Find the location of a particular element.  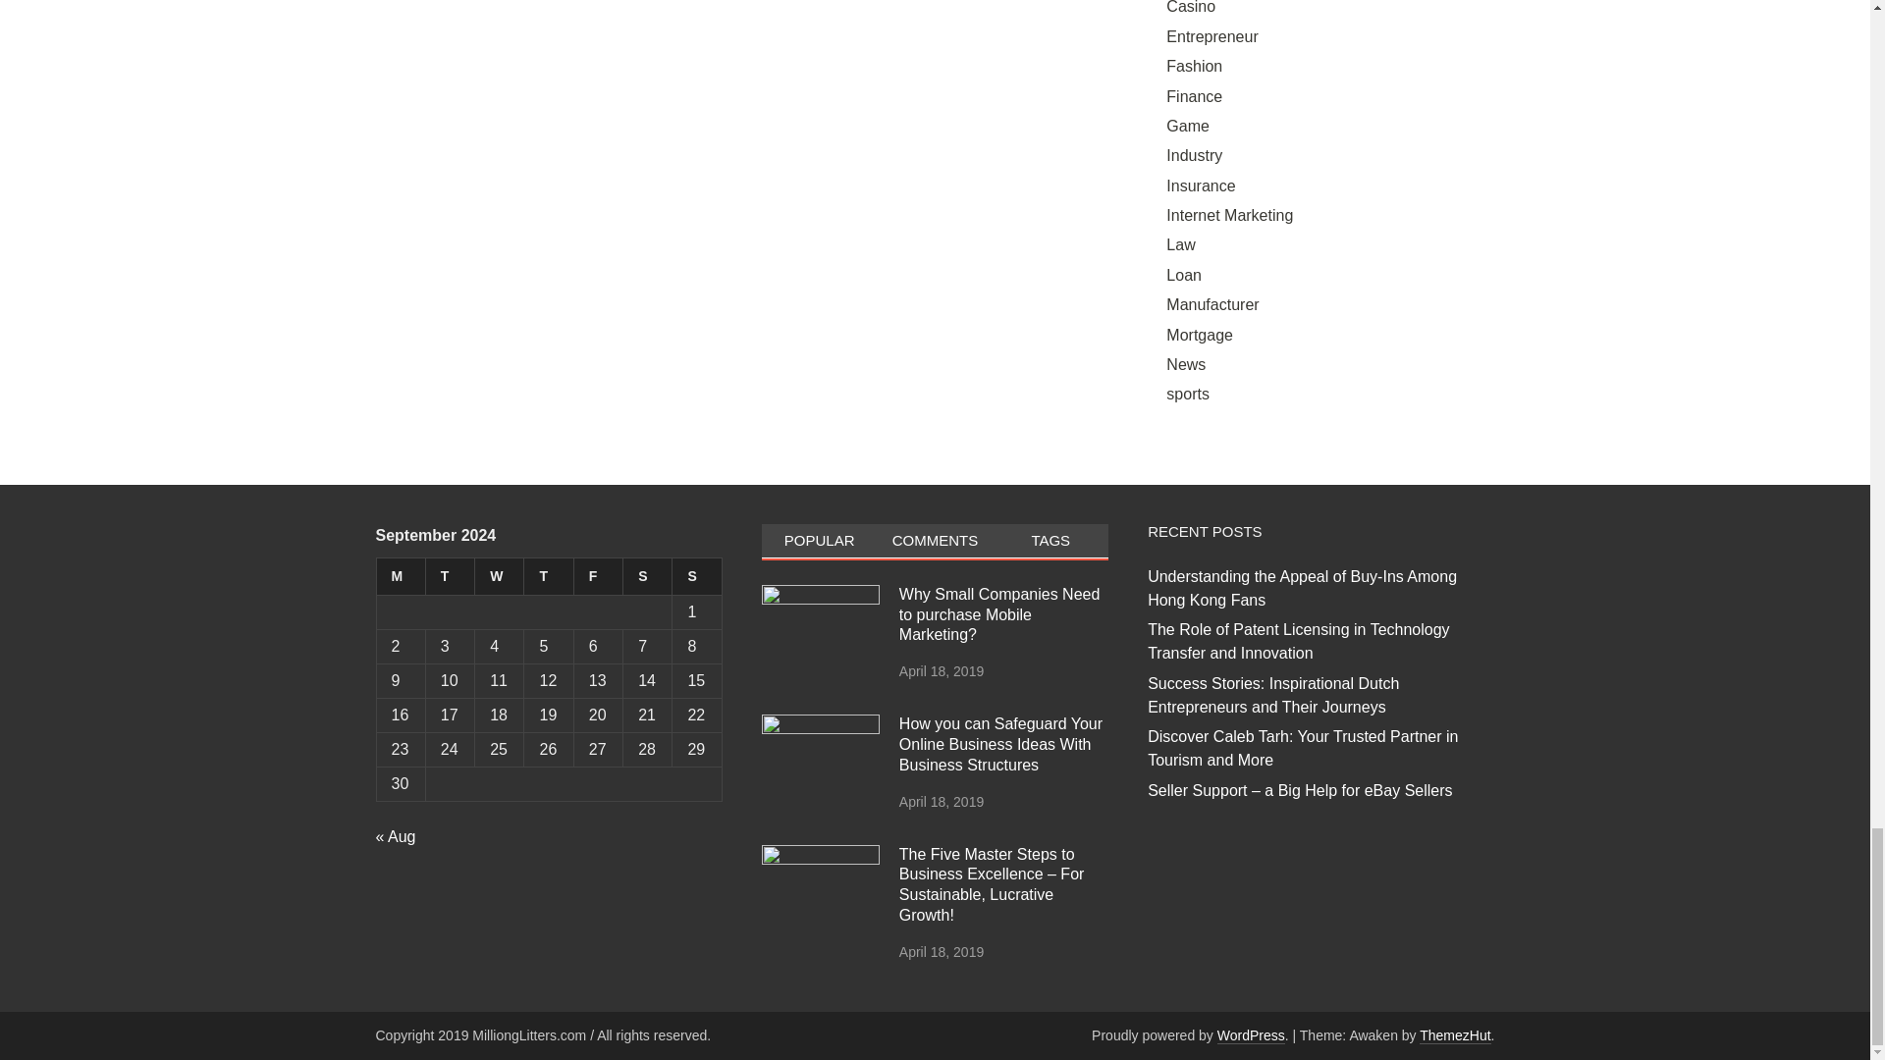

Tuesday is located at coordinates (450, 577).